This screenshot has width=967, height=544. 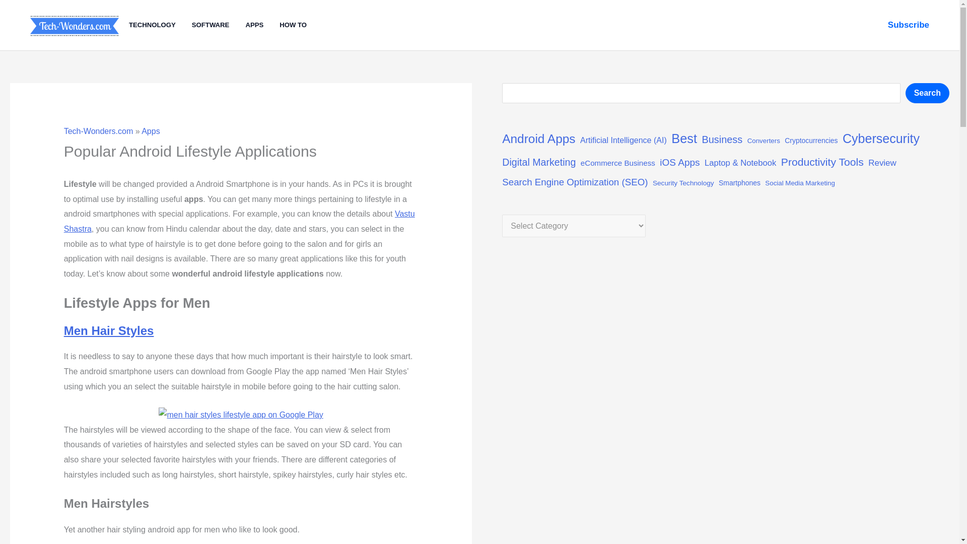 What do you see at coordinates (98, 131) in the screenshot?
I see `Tech-Wonders.com` at bounding box center [98, 131].